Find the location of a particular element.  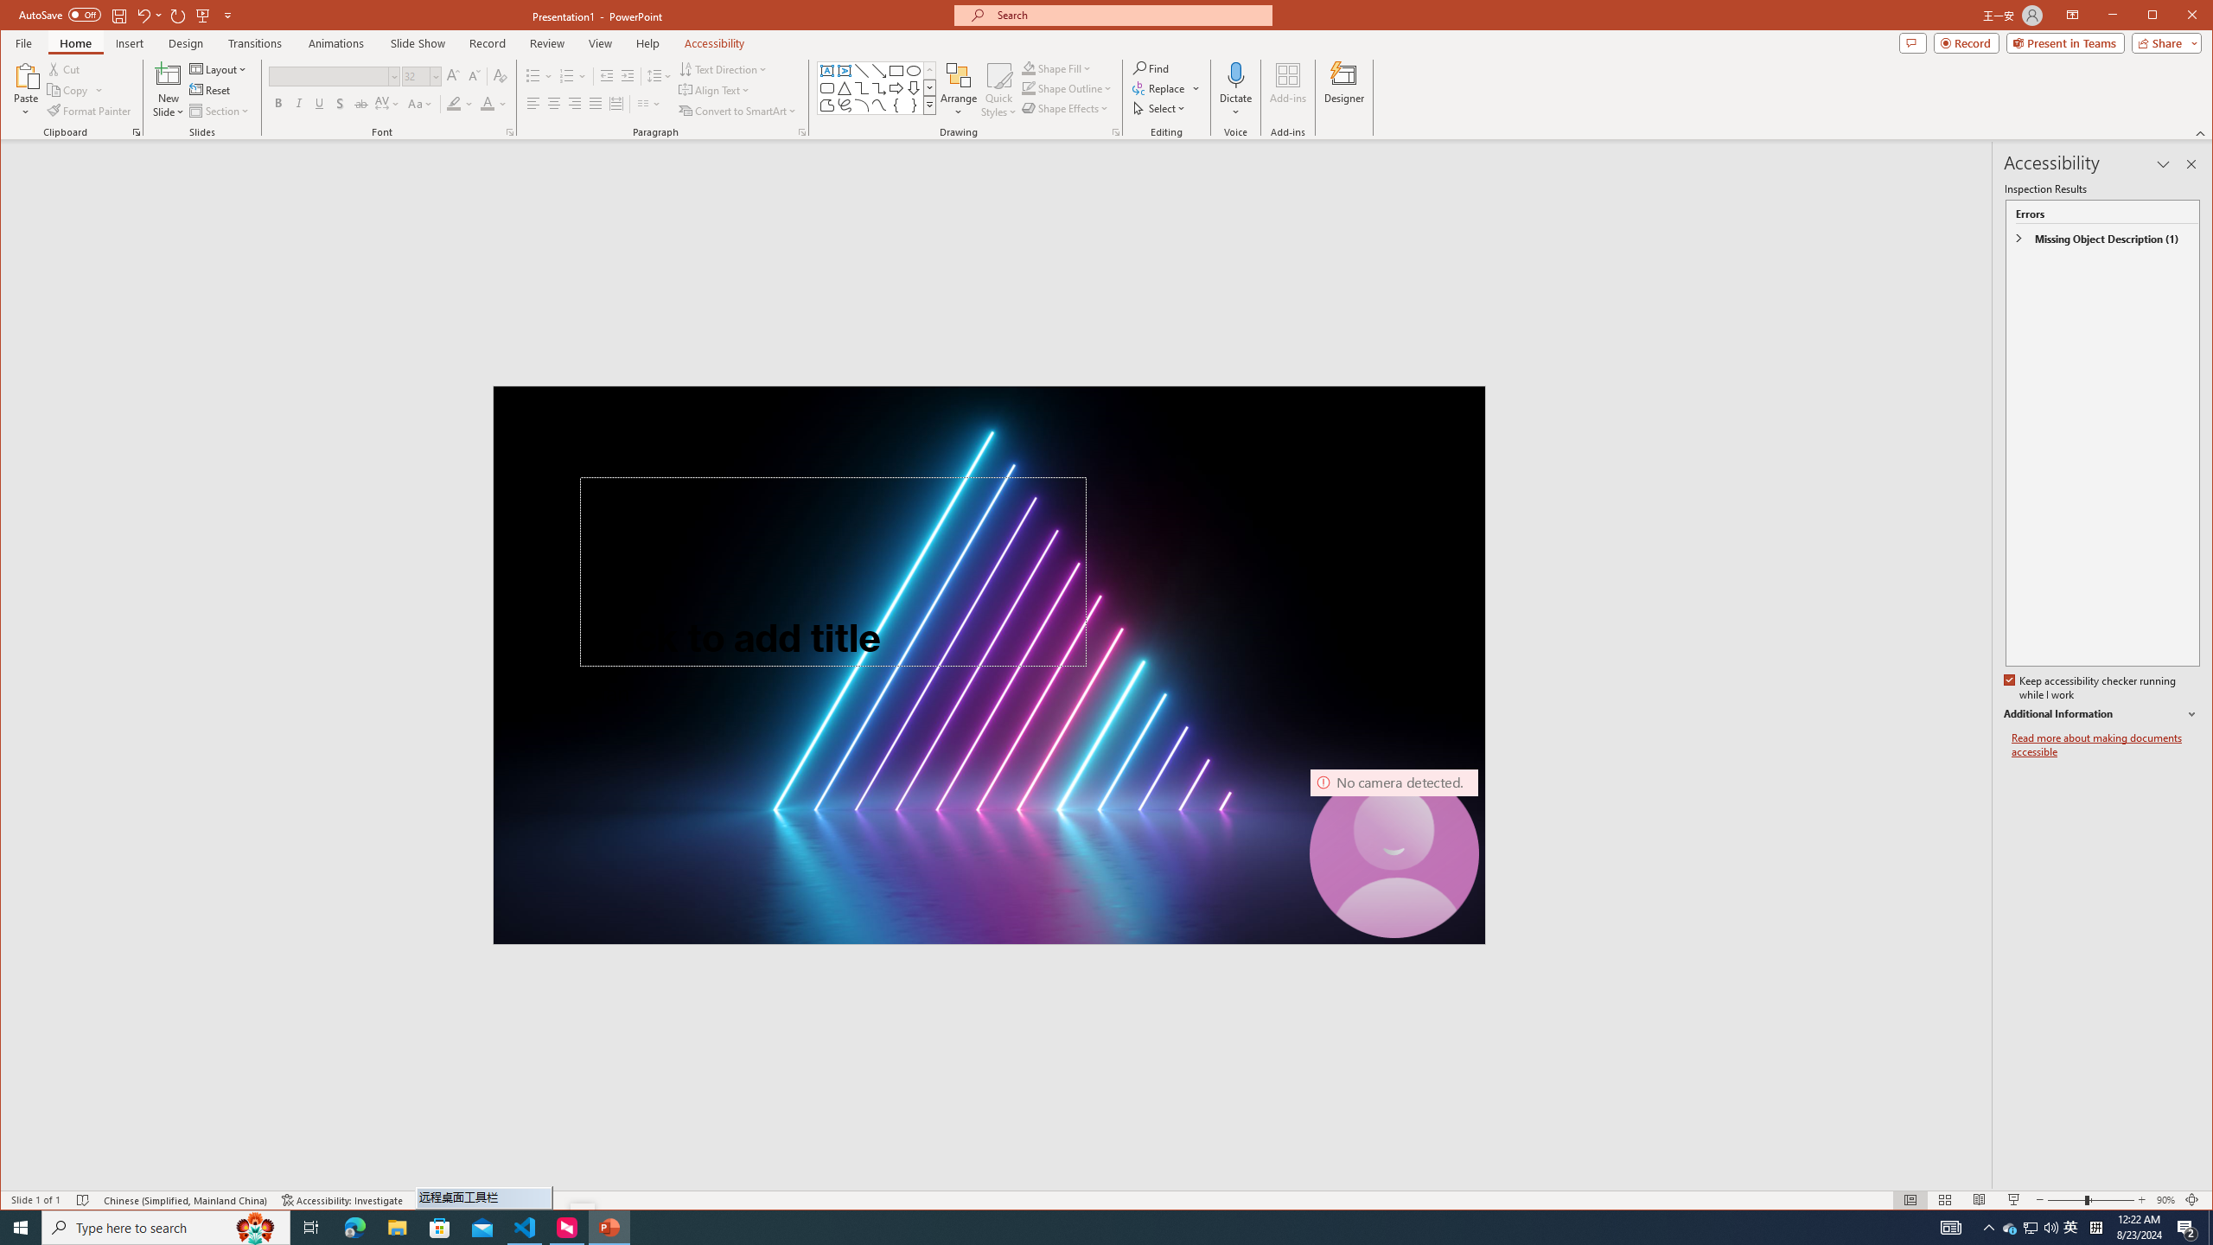

Neon laser lights aligned to form a triangle is located at coordinates (989, 664).